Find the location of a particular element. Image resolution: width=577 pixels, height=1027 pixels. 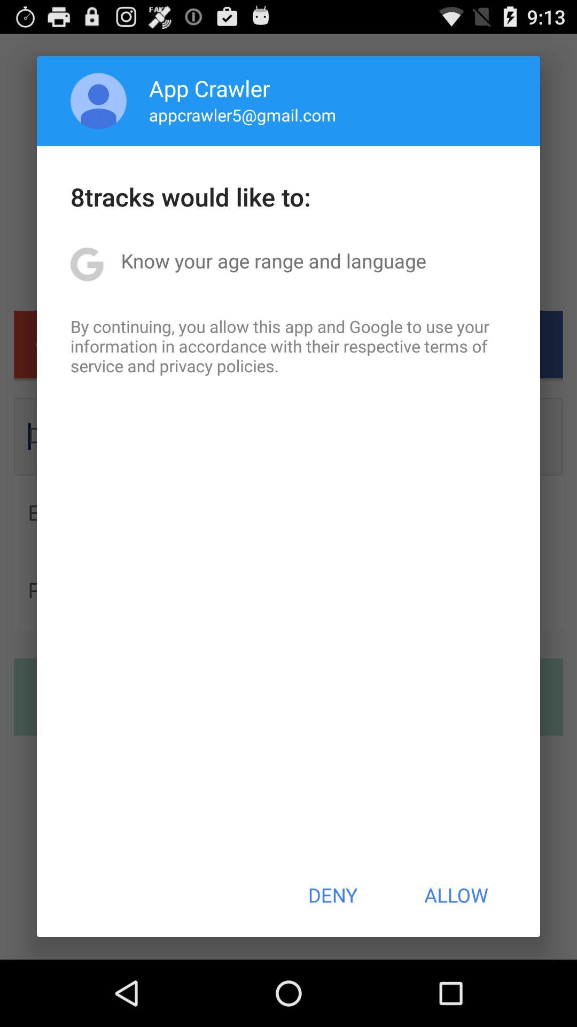

turn off the icon below the app crawler app is located at coordinates (243, 114).